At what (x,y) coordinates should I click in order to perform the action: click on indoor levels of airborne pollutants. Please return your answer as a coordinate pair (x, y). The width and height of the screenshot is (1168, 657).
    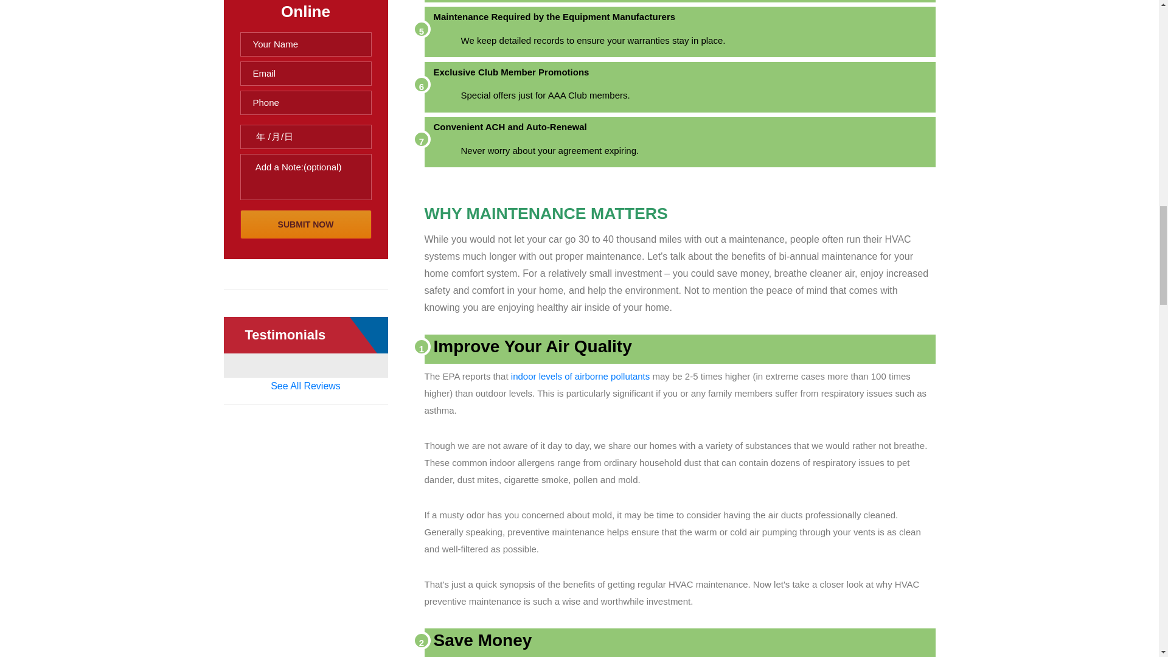
    Looking at the image, I should click on (580, 376).